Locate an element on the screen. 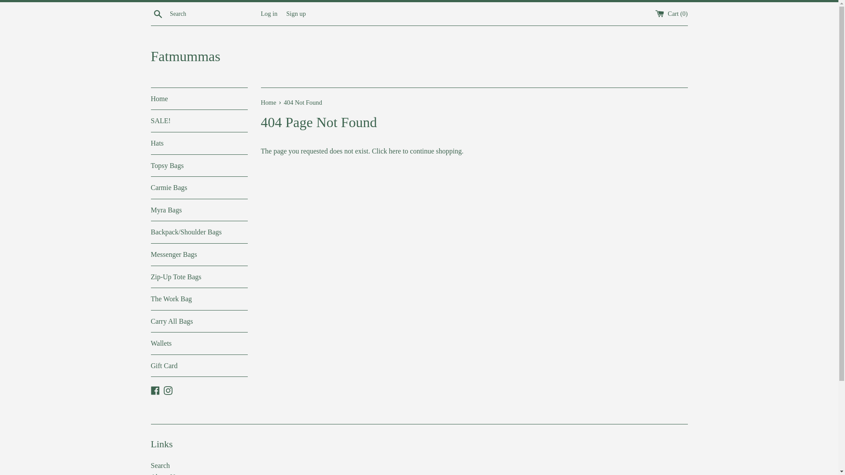 The width and height of the screenshot is (845, 475). Cart (0) is located at coordinates (672, 13).